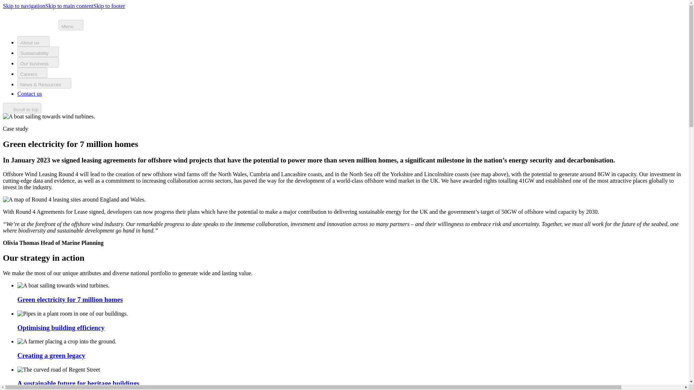  Describe the element at coordinates (51, 355) in the screenshot. I see `Creating a green legacy` at that location.